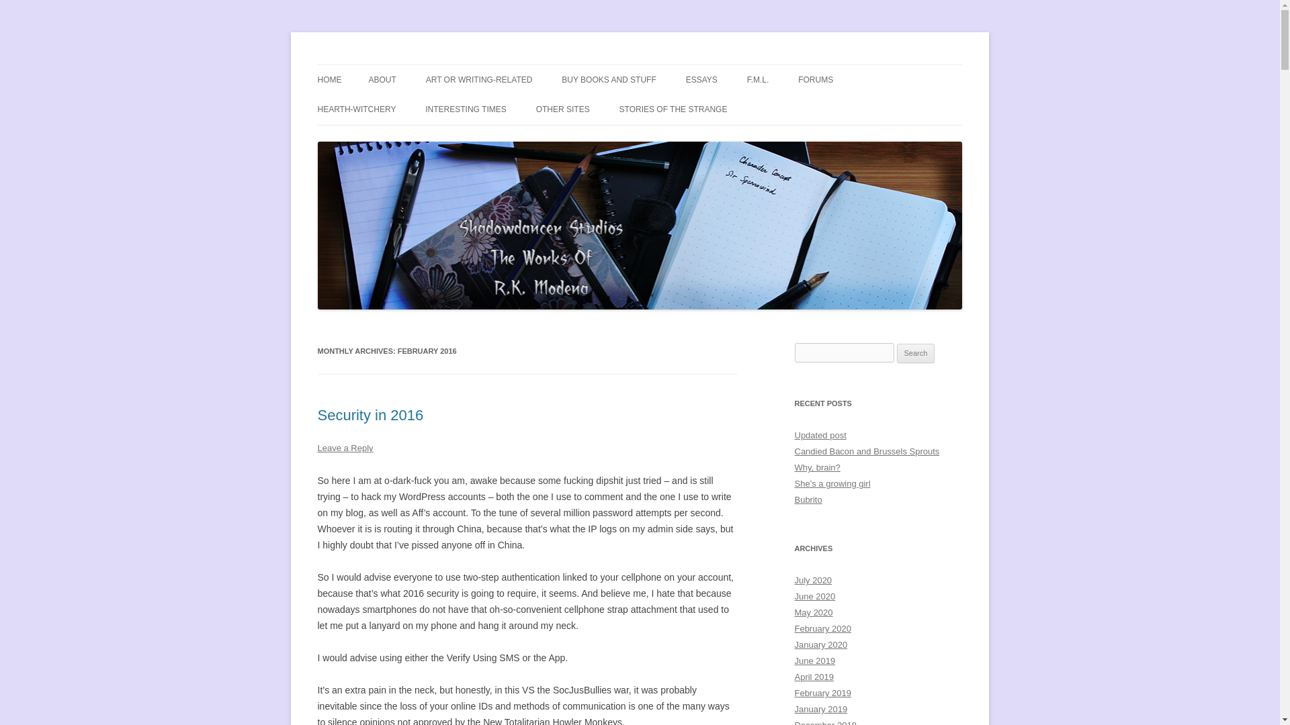 This screenshot has width=1290, height=725. Describe the element at coordinates (673, 109) in the screenshot. I see `STORIES OF THE STRANGE` at that location.